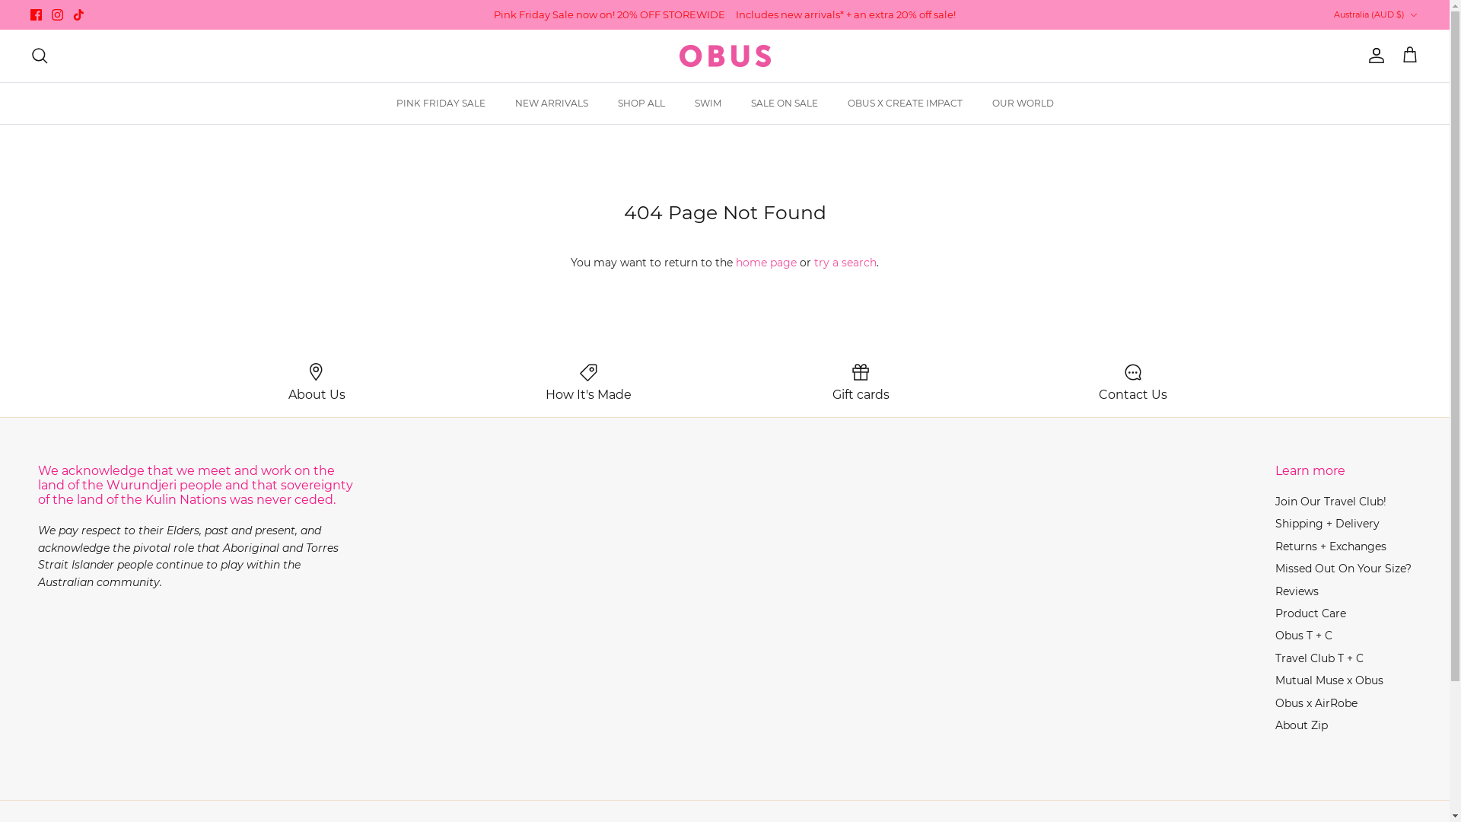 This screenshot has width=1461, height=822. Describe the element at coordinates (784, 104) in the screenshot. I see `SALE ON SALE` at that location.